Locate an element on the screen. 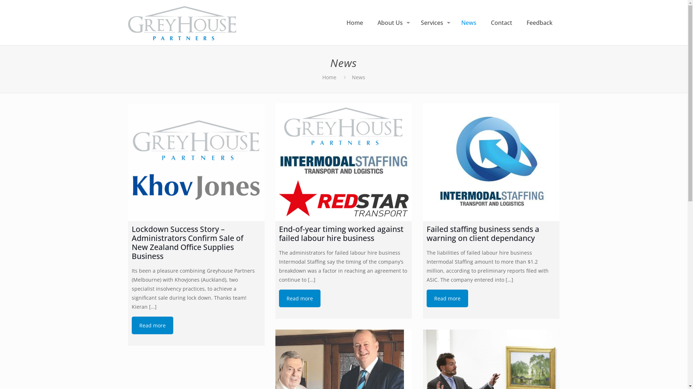 This screenshot has height=389, width=693. News is located at coordinates (471, 22).